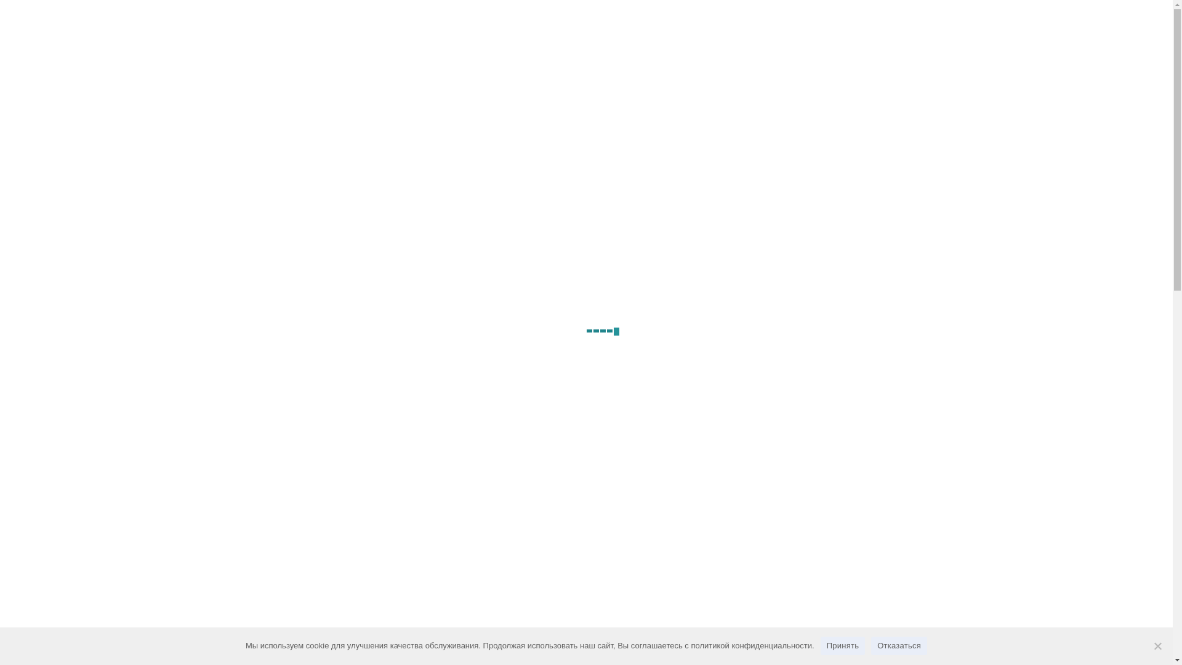 The image size is (1182, 665). Describe the element at coordinates (904, 56) in the screenshot. I see `0` at that location.